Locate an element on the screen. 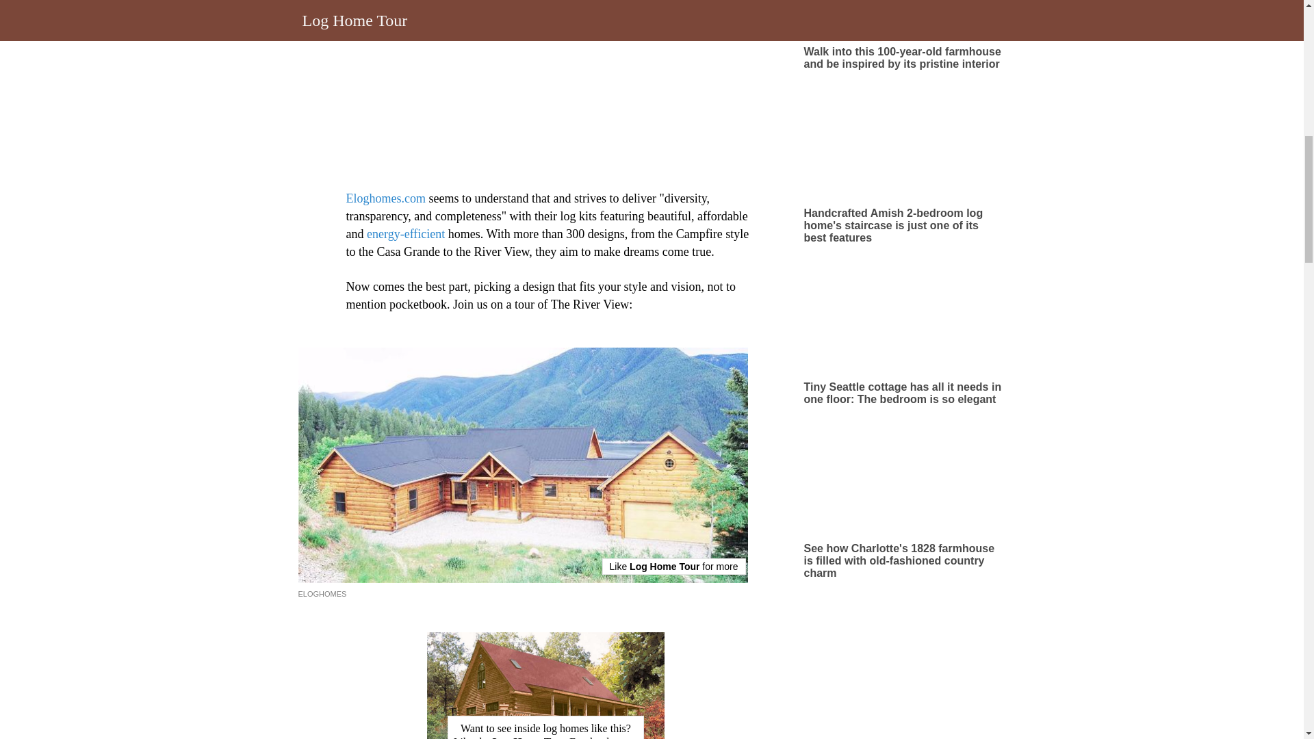 The width and height of the screenshot is (1314, 739). ELOGHOMES is located at coordinates (322, 593).